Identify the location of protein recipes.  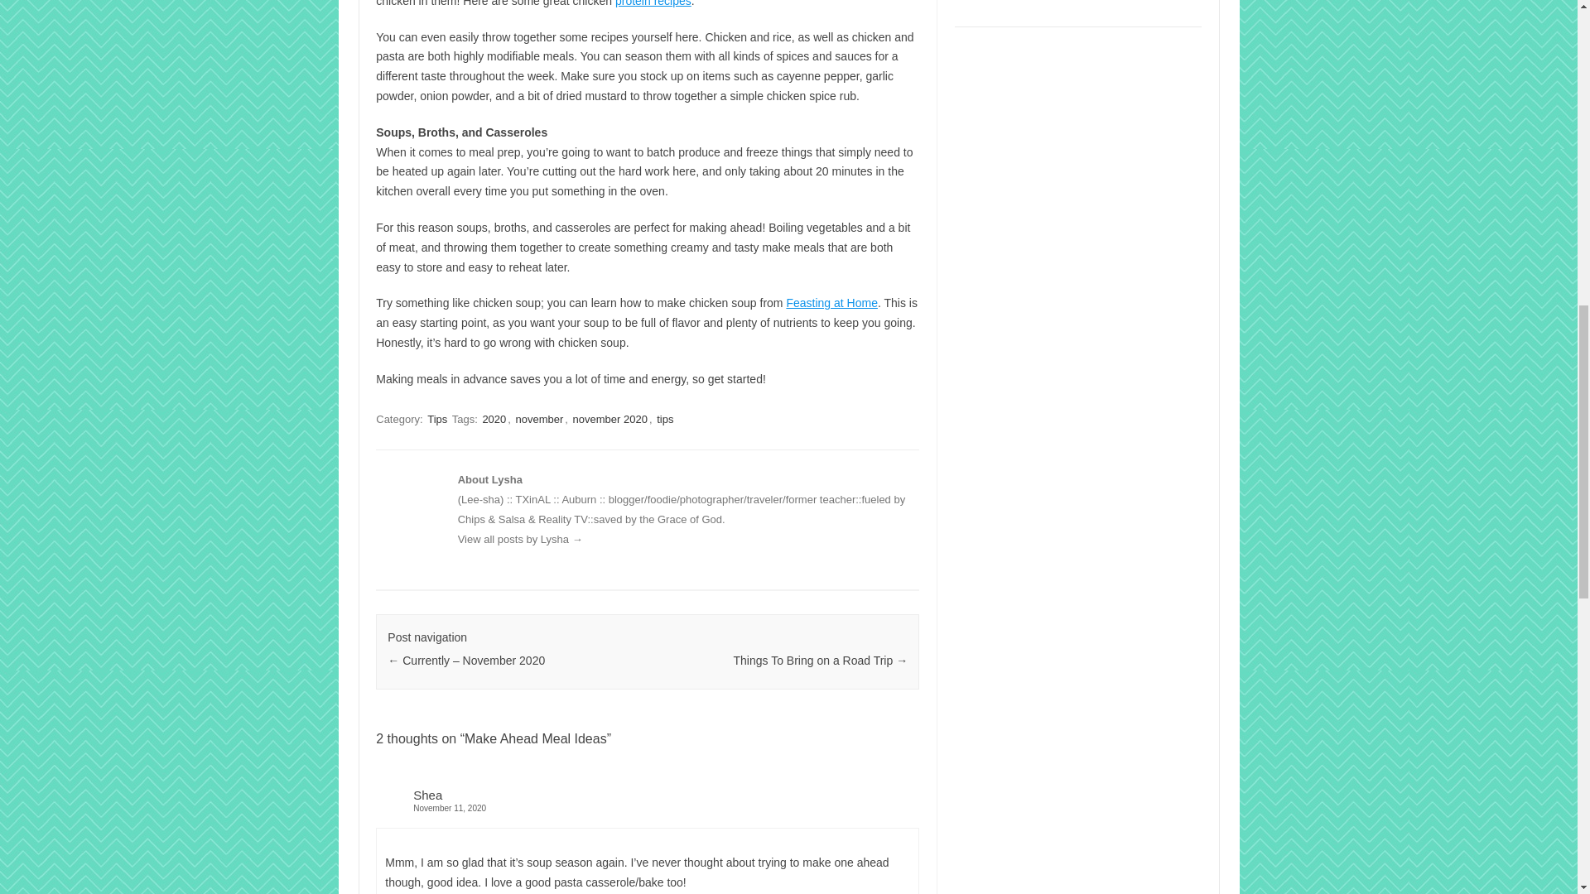
(653, 3).